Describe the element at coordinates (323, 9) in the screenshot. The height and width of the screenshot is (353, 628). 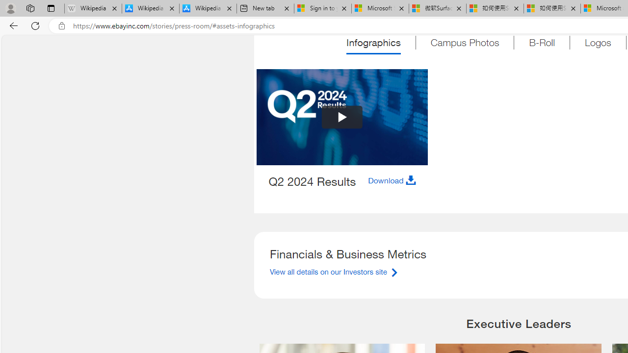
I see `Sign in to your Microsoft account` at that location.